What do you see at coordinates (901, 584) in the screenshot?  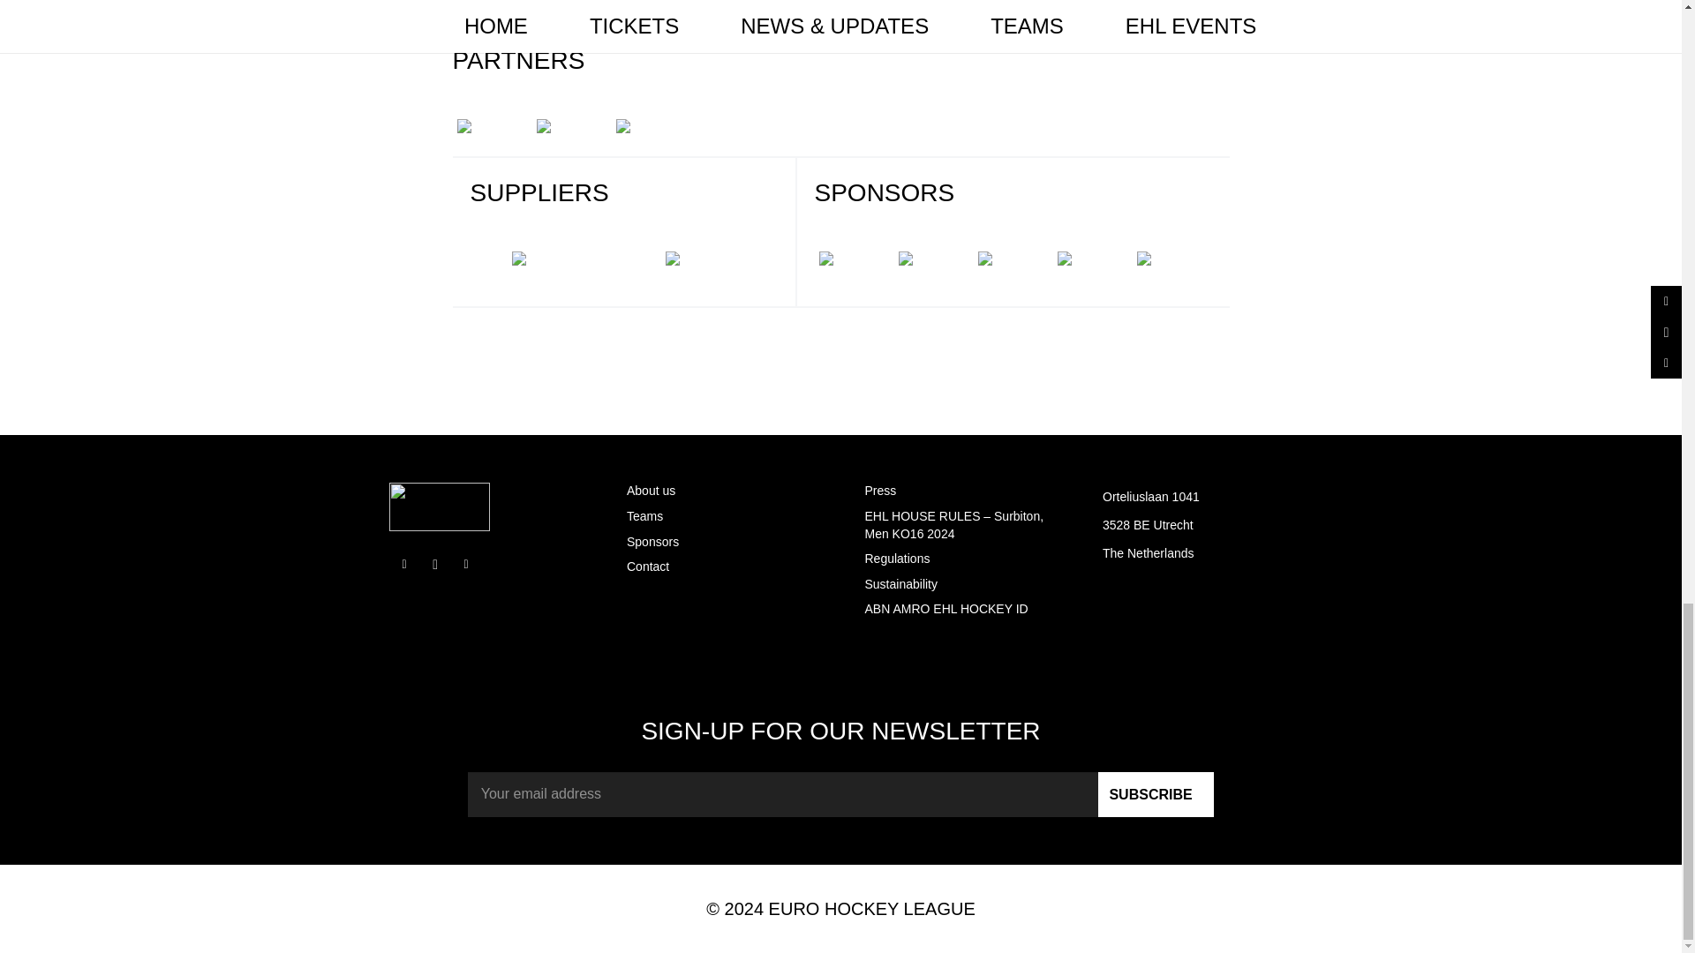 I see `Sustainability` at bounding box center [901, 584].